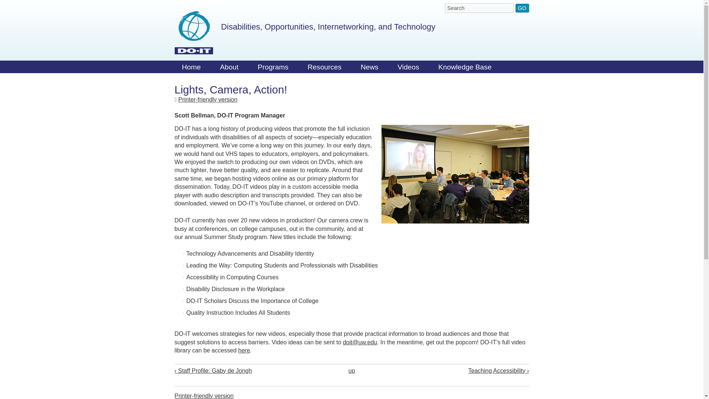 The width and height of the screenshot is (709, 399). What do you see at coordinates (408, 69) in the screenshot?
I see `Videos` at bounding box center [408, 69].